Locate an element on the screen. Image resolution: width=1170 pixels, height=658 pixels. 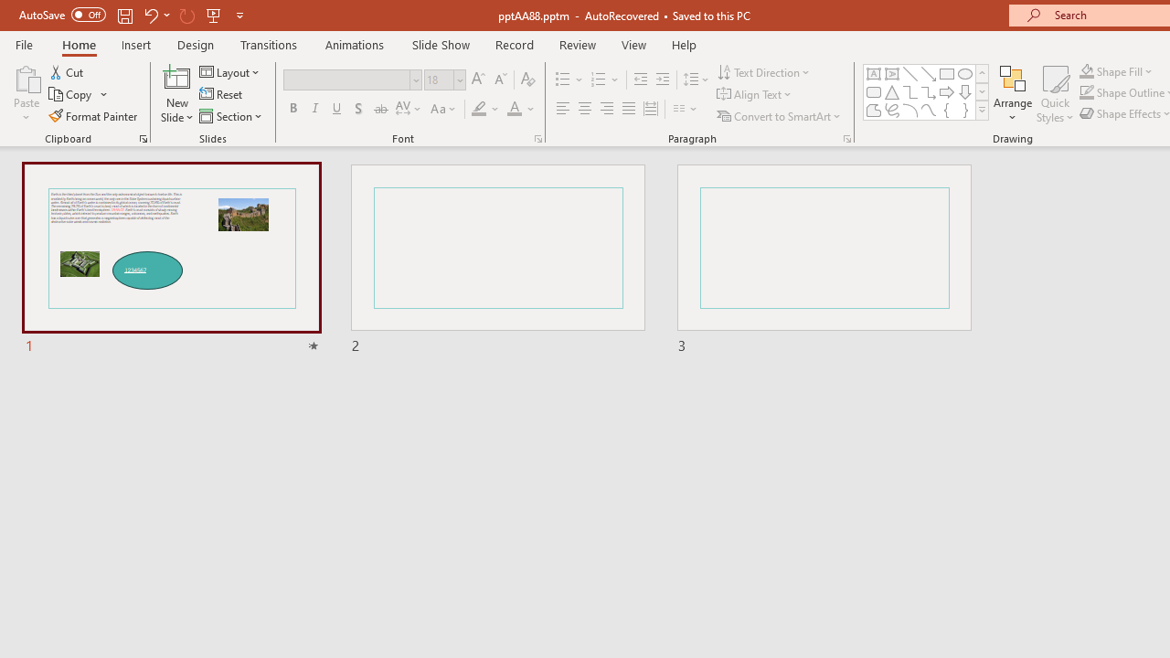
Curve is located at coordinates (929, 110).